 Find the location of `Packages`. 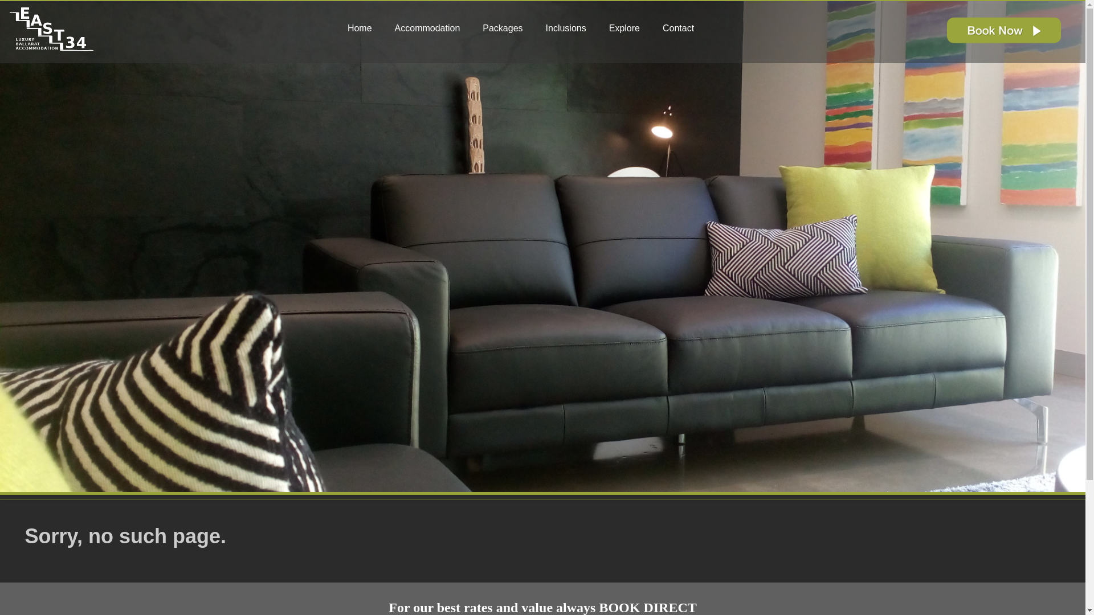

Packages is located at coordinates (507, 28).